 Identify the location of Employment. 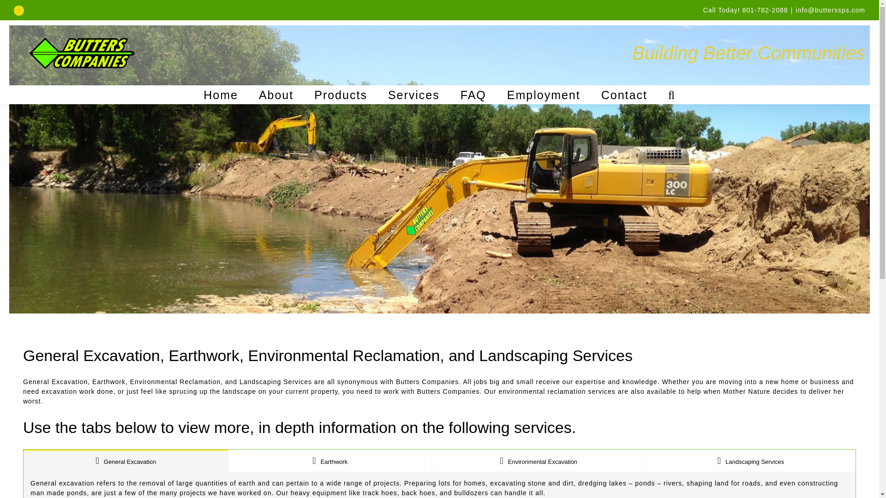
(544, 95).